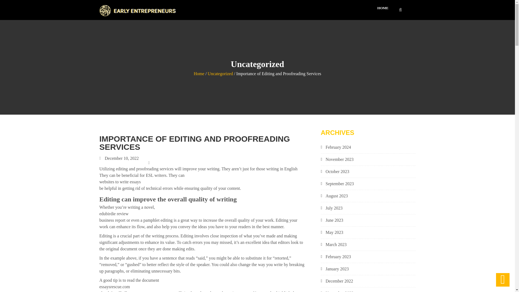 The height and width of the screenshot is (292, 519). Describe the element at coordinates (202, 287) in the screenshot. I see `essaysrescue.com` at that location.